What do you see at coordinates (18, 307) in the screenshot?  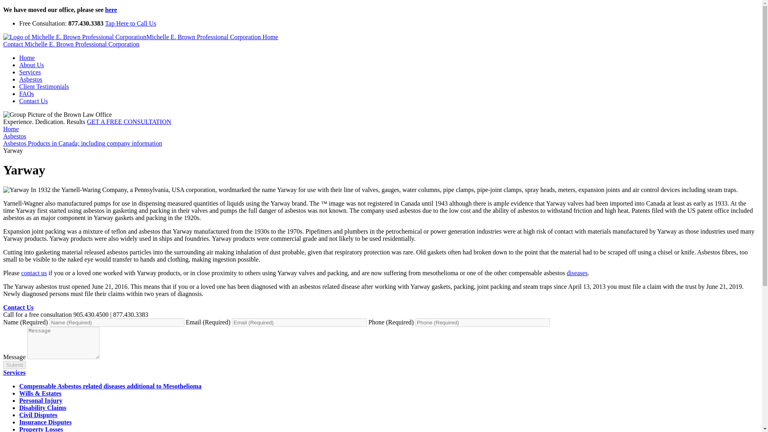 I see `Contact Us` at bounding box center [18, 307].